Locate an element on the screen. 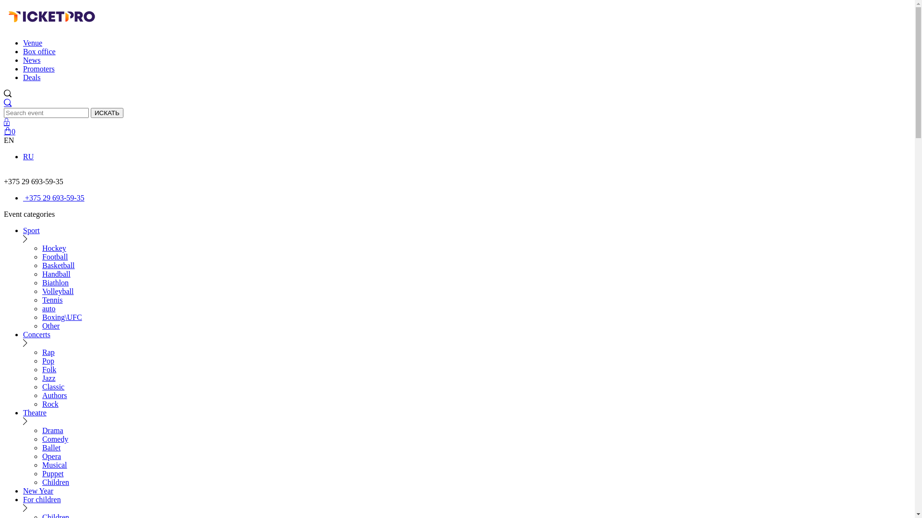 This screenshot has height=518, width=922. Drama is located at coordinates (53, 431).